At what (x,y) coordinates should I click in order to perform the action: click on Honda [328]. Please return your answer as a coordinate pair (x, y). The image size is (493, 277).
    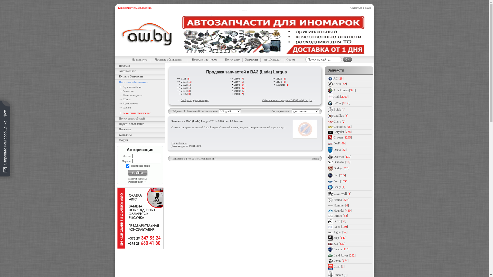
    Looking at the image, I should click on (342, 200).